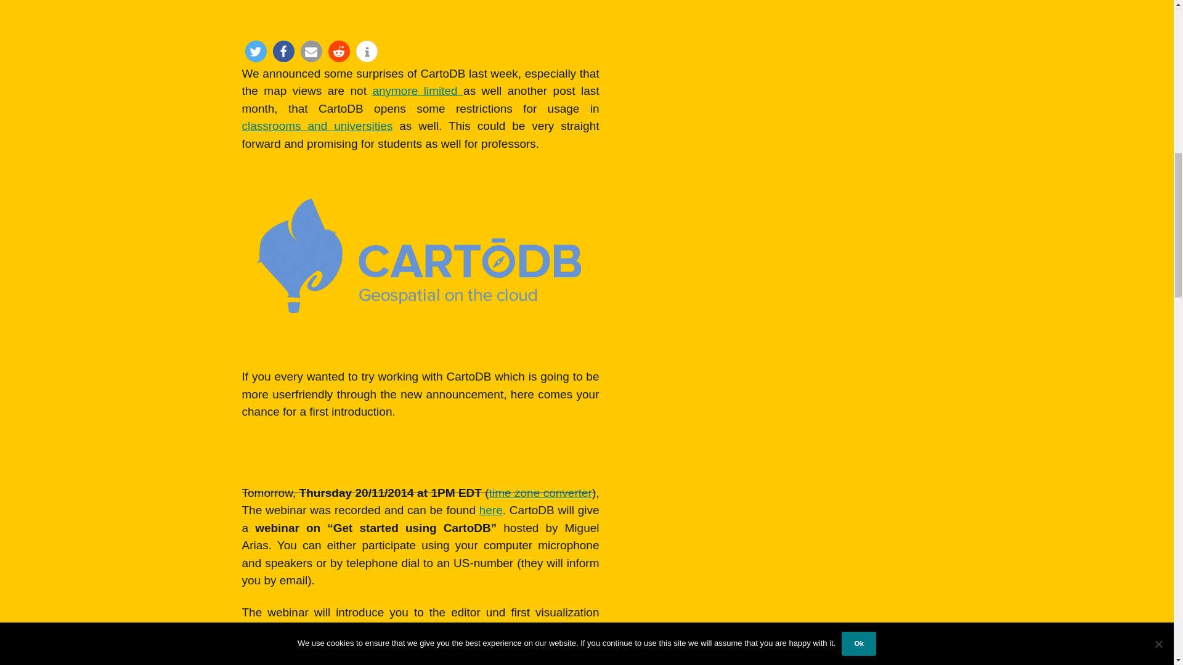 The height and width of the screenshot is (665, 1183). What do you see at coordinates (317, 126) in the screenshot?
I see `classrooms and universities` at bounding box center [317, 126].